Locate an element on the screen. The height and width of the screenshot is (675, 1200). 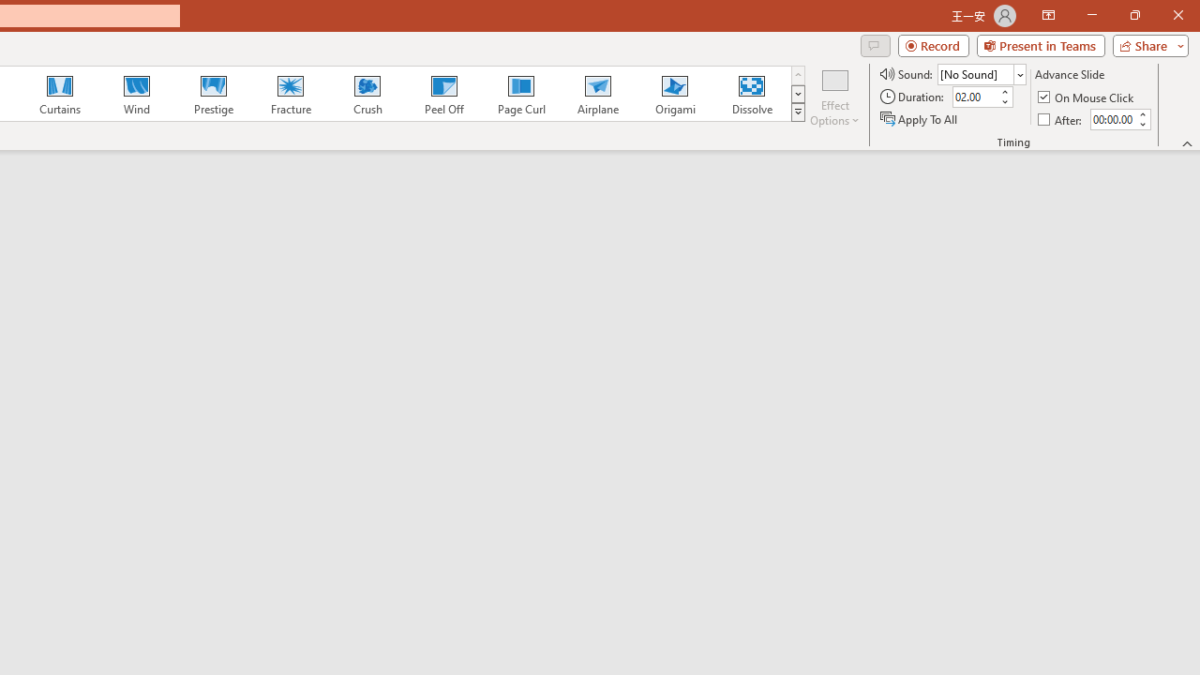
Effect Options is located at coordinates (834, 96).